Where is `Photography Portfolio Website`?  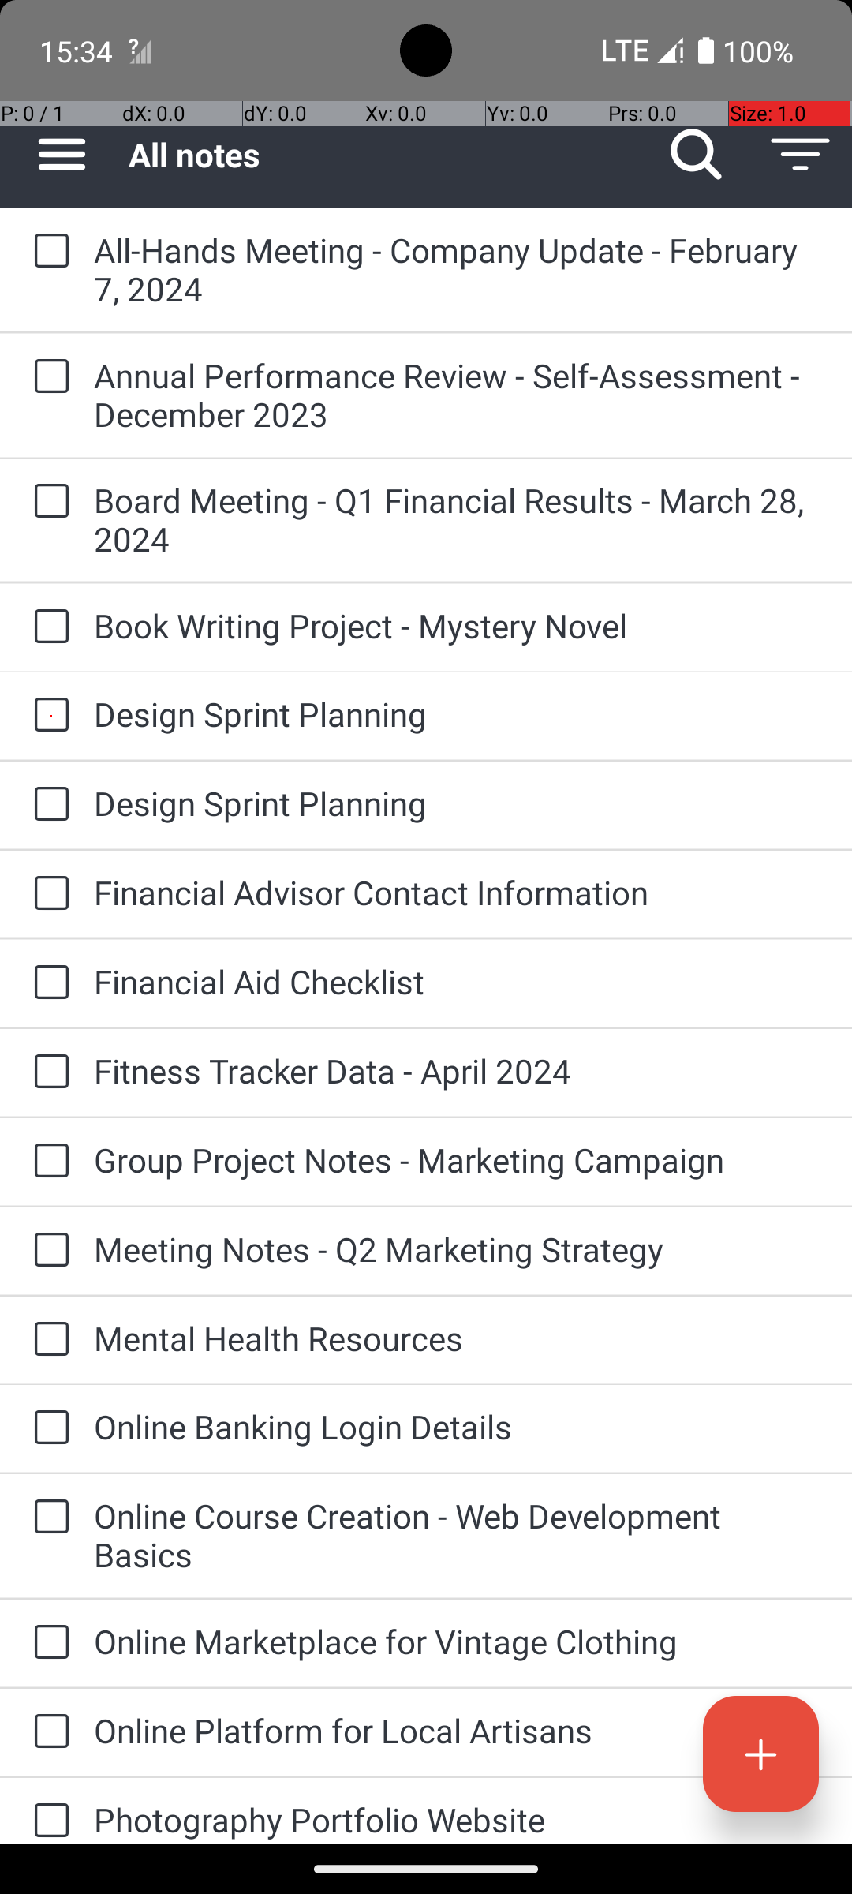
Photography Portfolio Website is located at coordinates (458, 1820).